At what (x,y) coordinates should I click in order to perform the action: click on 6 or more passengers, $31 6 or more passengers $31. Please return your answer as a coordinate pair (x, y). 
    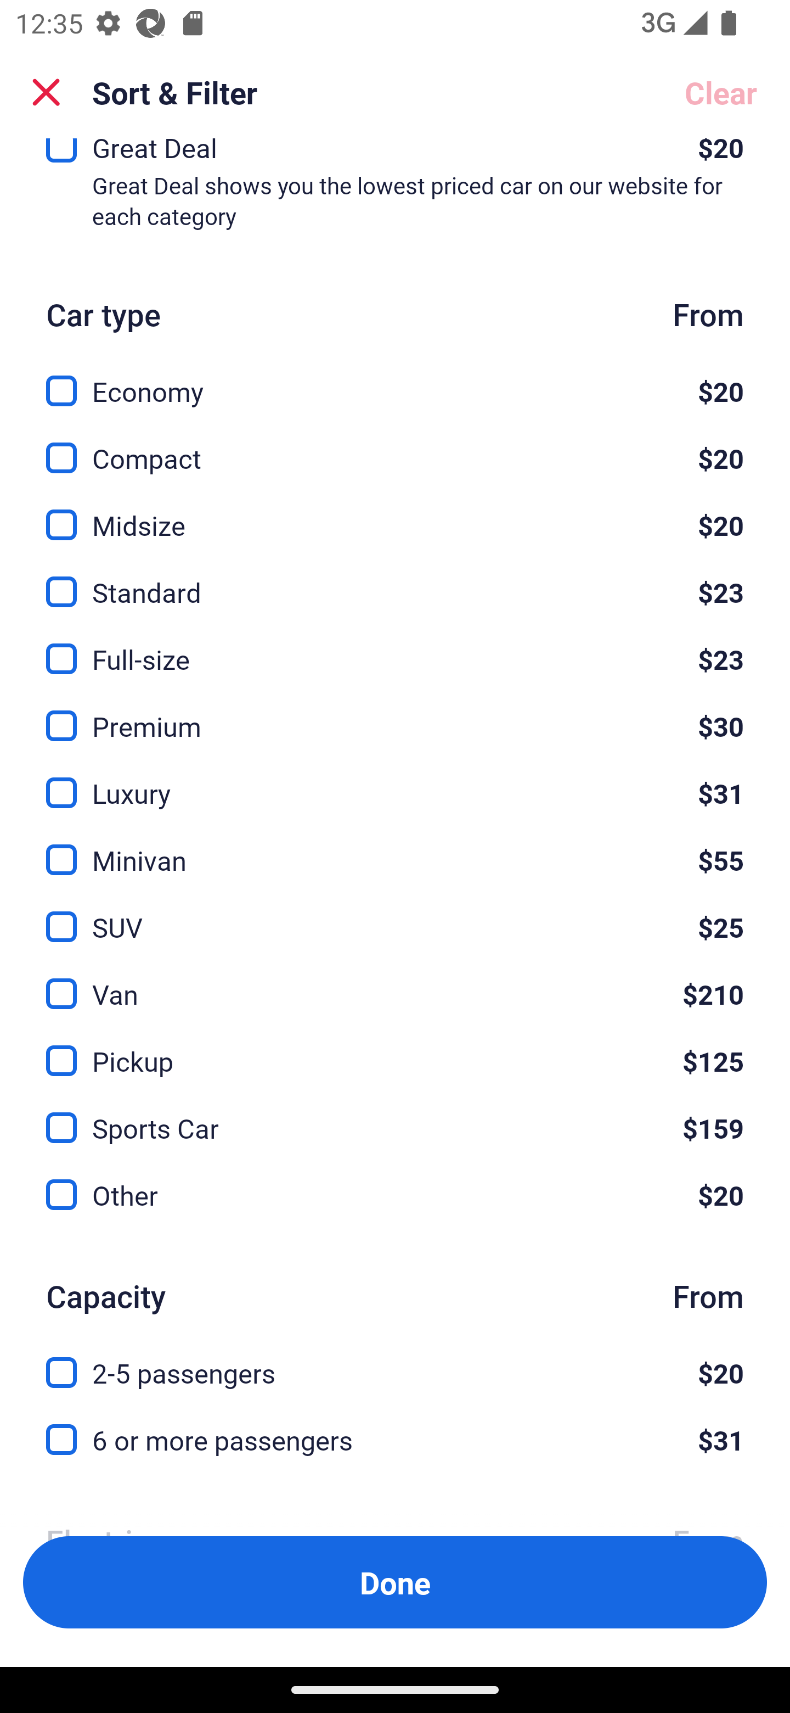
    Looking at the image, I should click on (395, 1441).